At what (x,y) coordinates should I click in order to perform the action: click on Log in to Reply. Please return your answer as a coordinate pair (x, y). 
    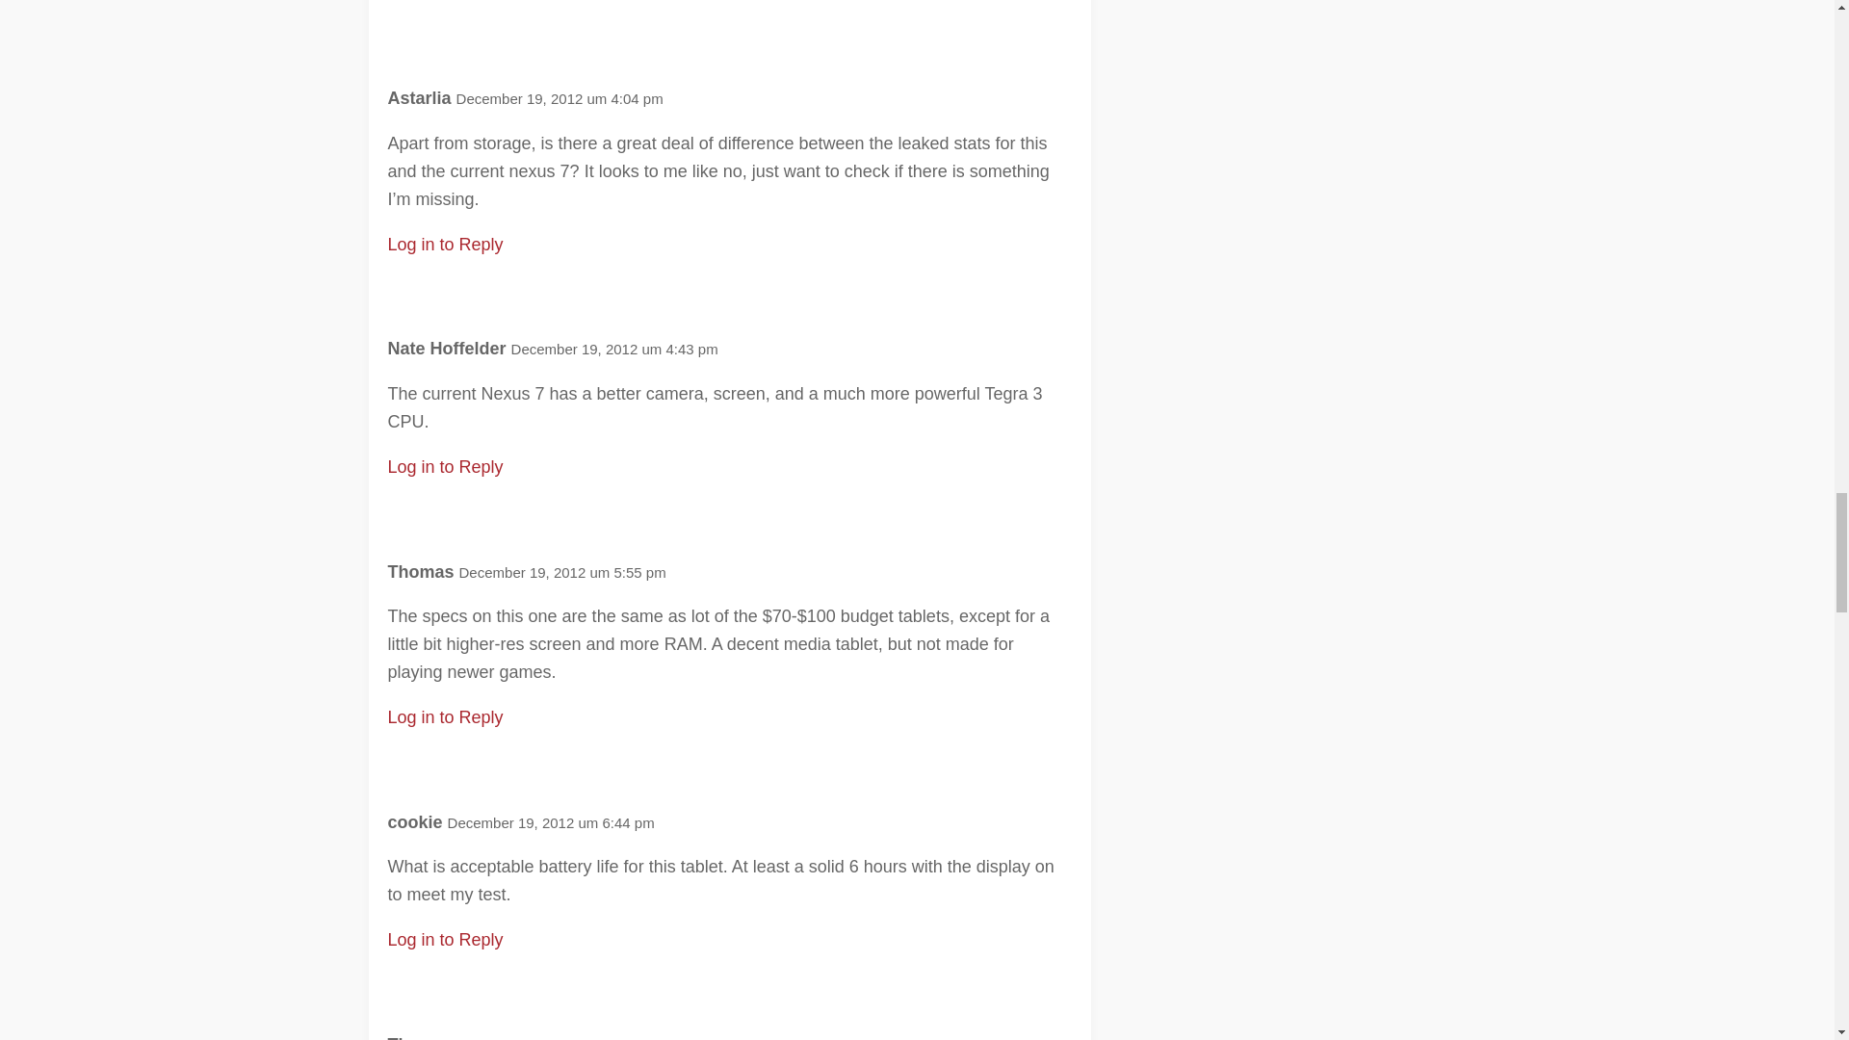
    Looking at the image, I should click on (445, 940).